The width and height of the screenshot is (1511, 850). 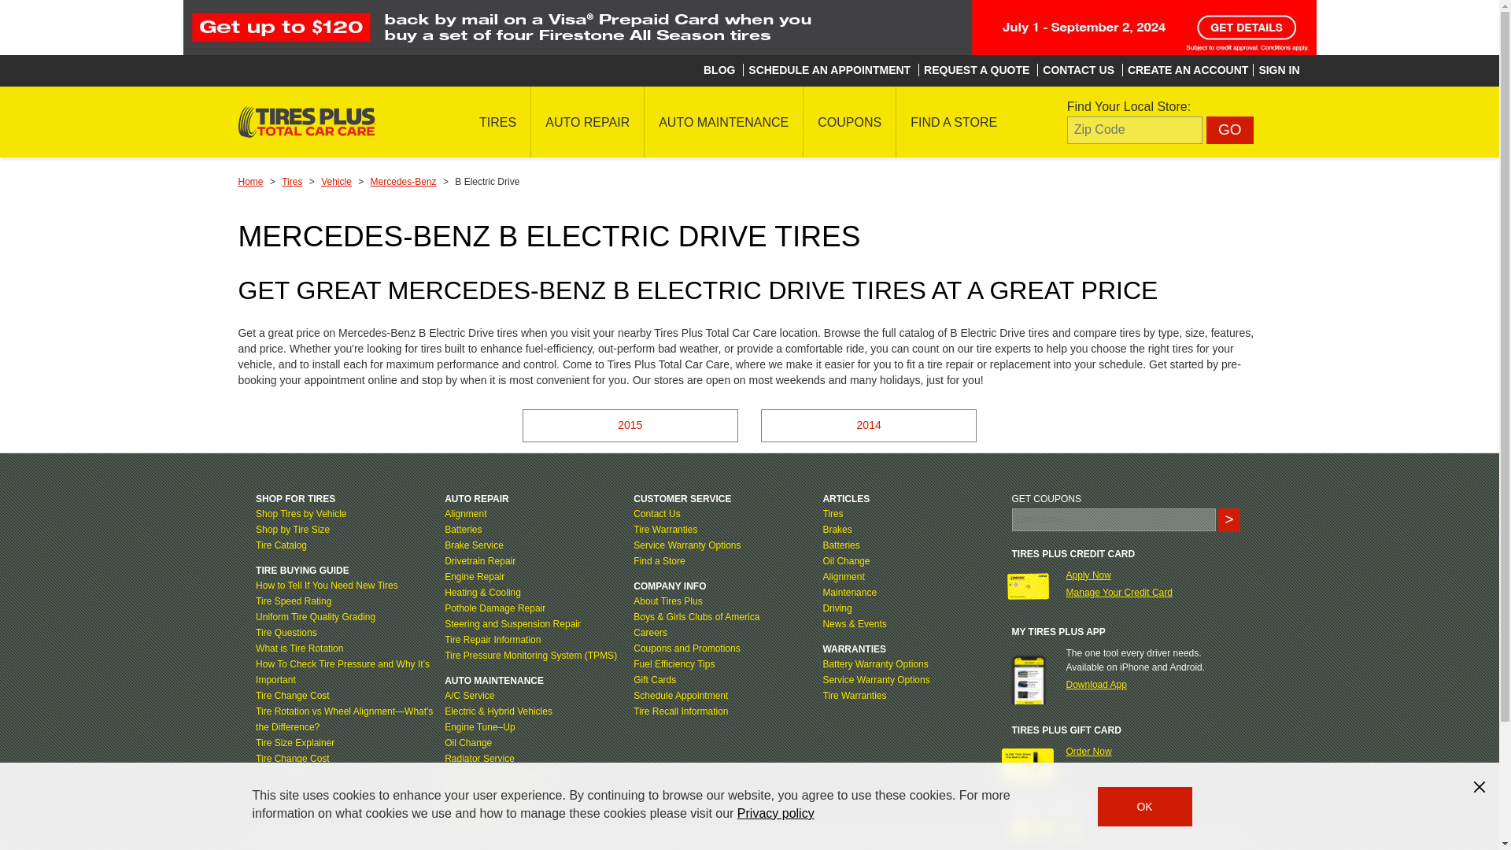 What do you see at coordinates (1070, 828) in the screenshot?
I see `Instagram` at bounding box center [1070, 828].